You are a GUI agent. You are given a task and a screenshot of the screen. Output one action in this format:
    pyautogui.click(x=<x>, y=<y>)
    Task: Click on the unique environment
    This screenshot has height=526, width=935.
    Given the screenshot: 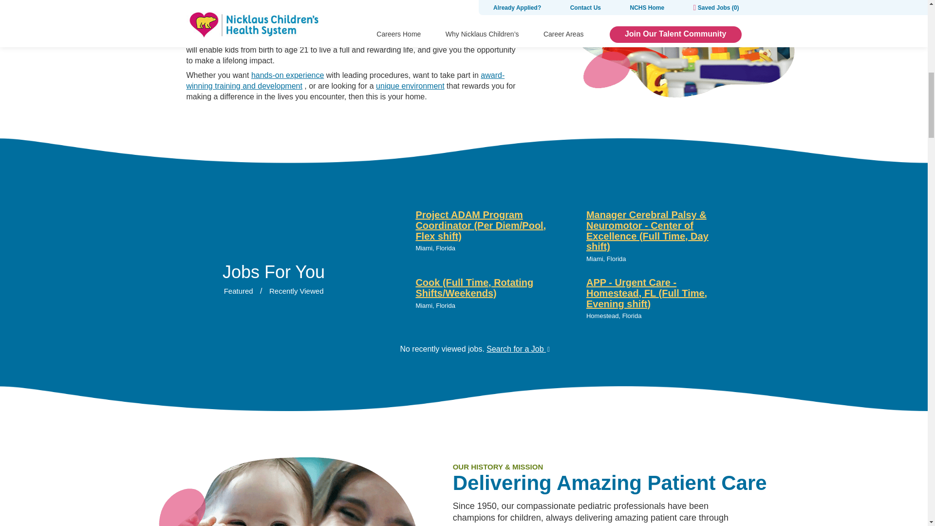 What is the action you would take?
    pyautogui.click(x=410, y=86)
    